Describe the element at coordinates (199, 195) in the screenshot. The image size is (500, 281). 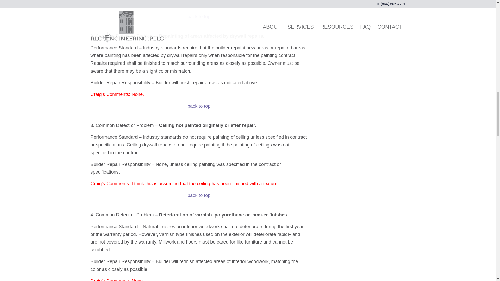
I see `back to top` at that location.